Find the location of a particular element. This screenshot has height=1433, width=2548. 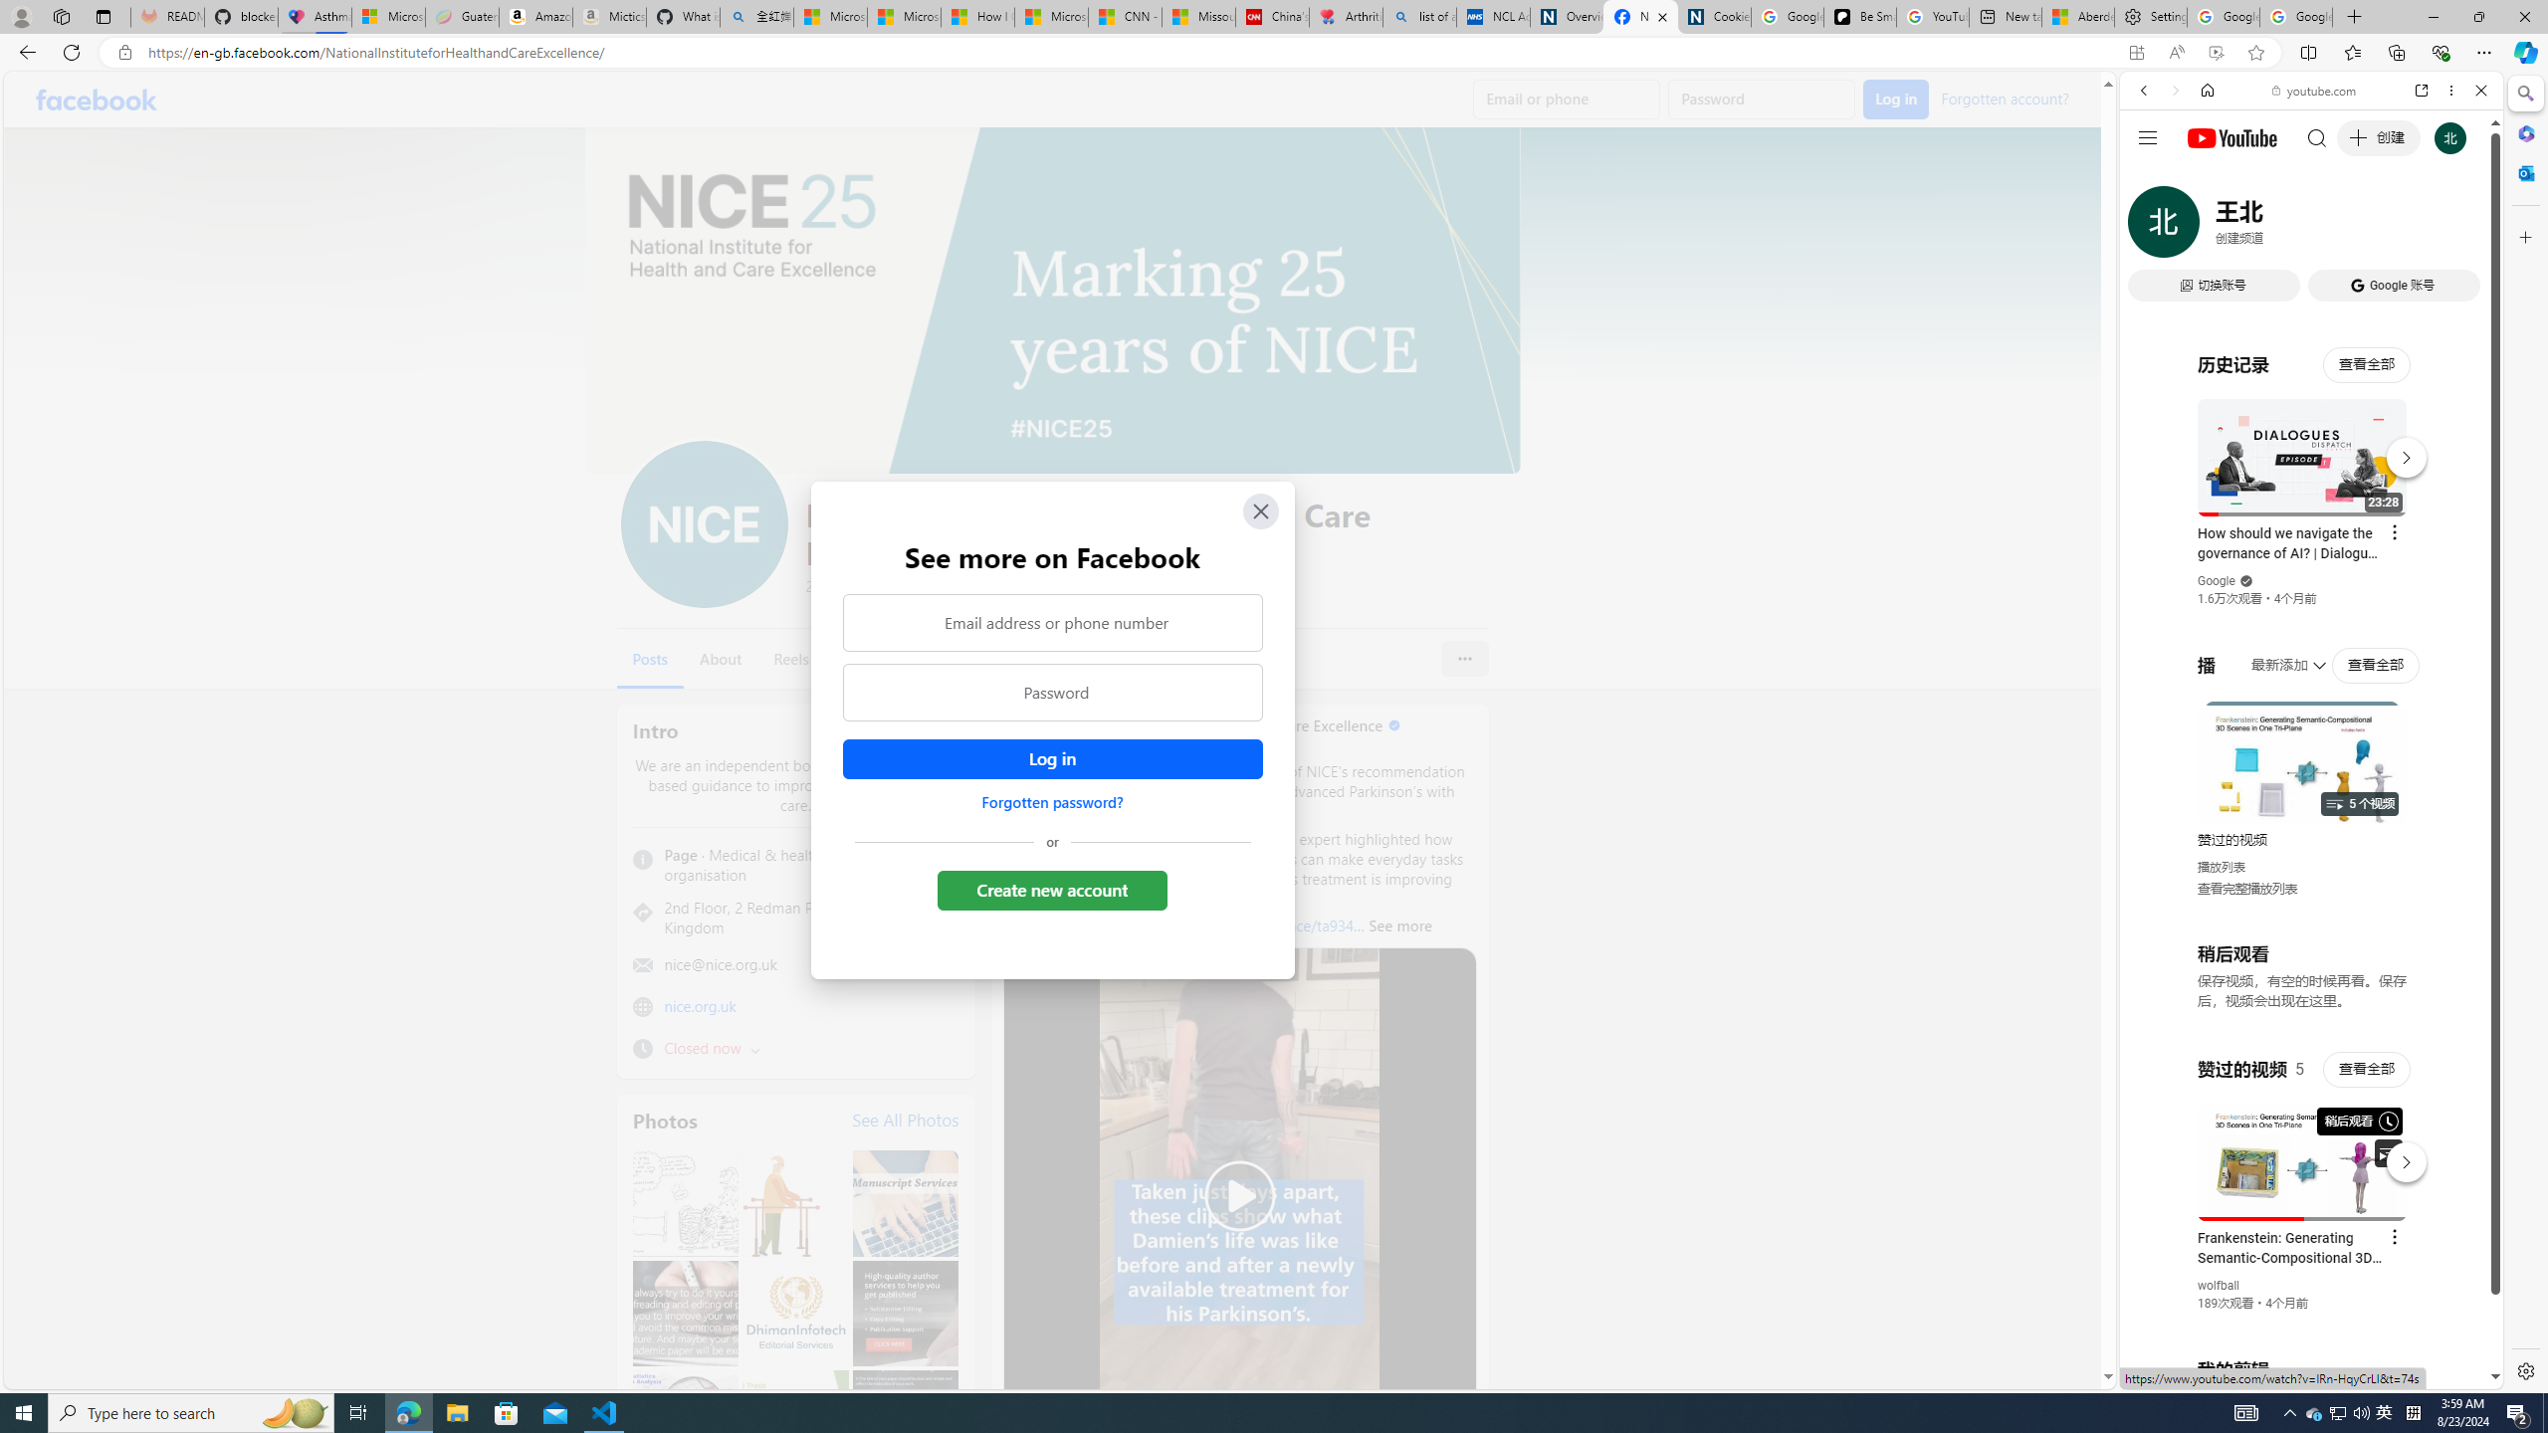

Search Filter, VIDEOS is located at coordinates (2276, 227).